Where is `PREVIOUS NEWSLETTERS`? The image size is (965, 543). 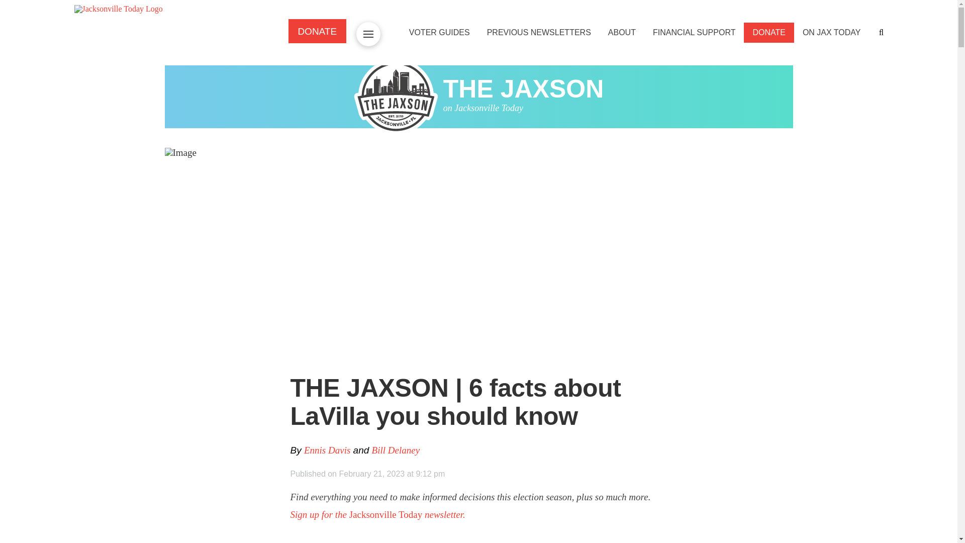 PREVIOUS NEWSLETTERS is located at coordinates (539, 32).